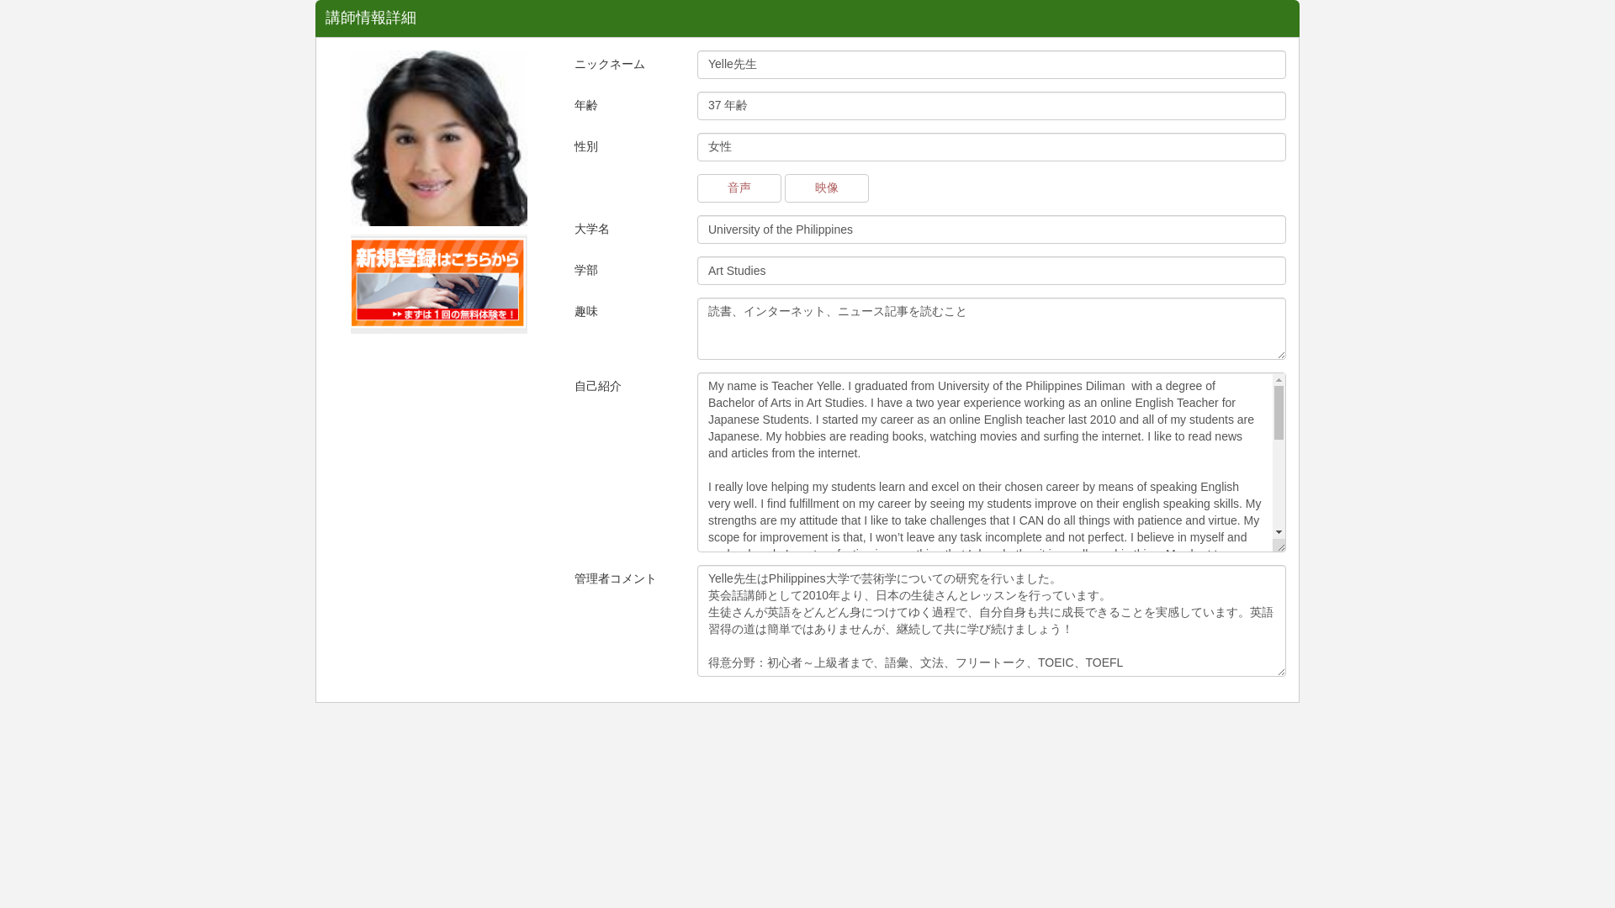 Image resolution: width=1615 pixels, height=908 pixels. What do you see at coordinates (991, 229) in the screenshot?
I see `University of the Philippines` at bounding box center [991, 229].